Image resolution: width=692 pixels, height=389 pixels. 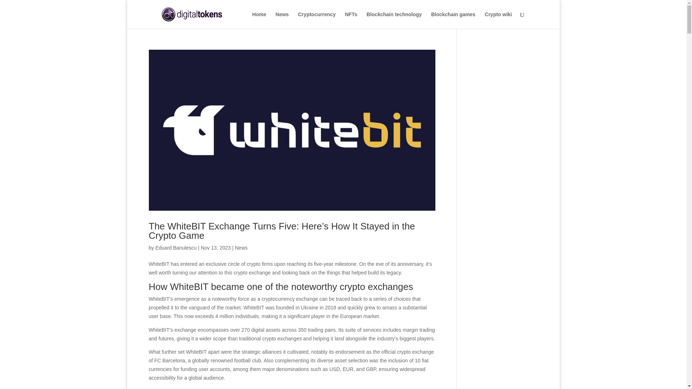 I want to click on Crypto wiki, so click(x=498, y=20).